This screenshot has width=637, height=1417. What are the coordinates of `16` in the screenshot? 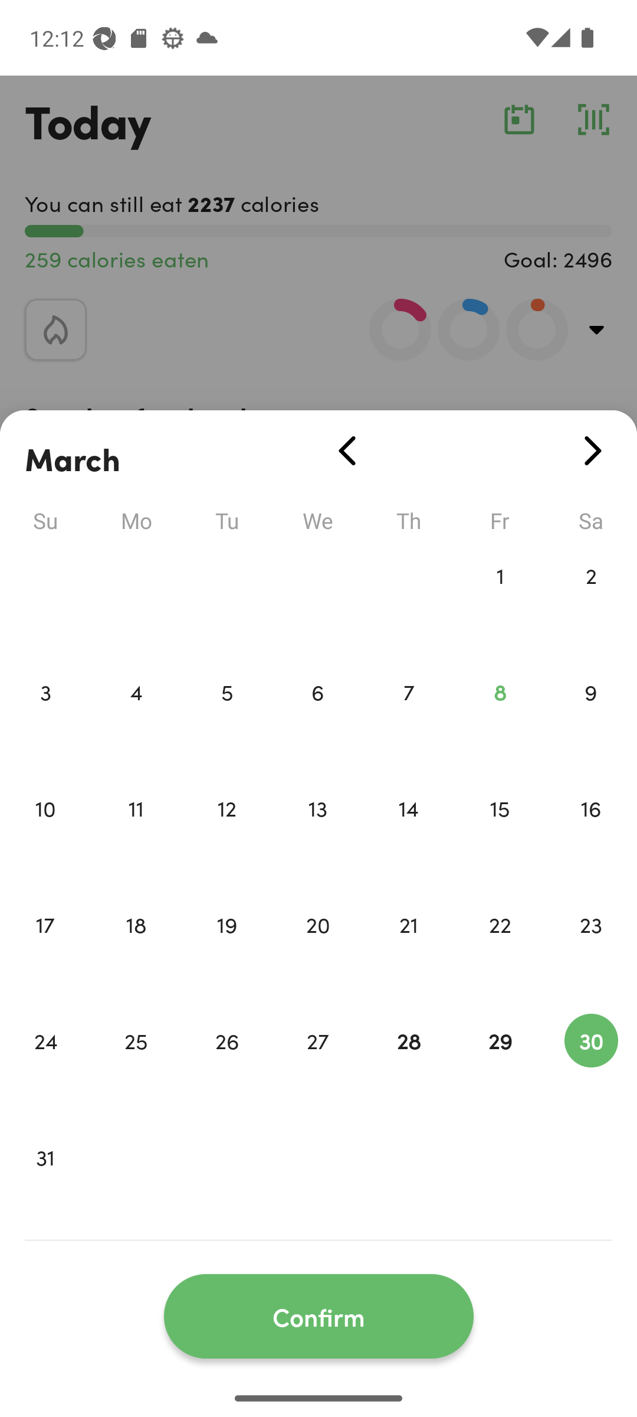 It's located at (591, 832).